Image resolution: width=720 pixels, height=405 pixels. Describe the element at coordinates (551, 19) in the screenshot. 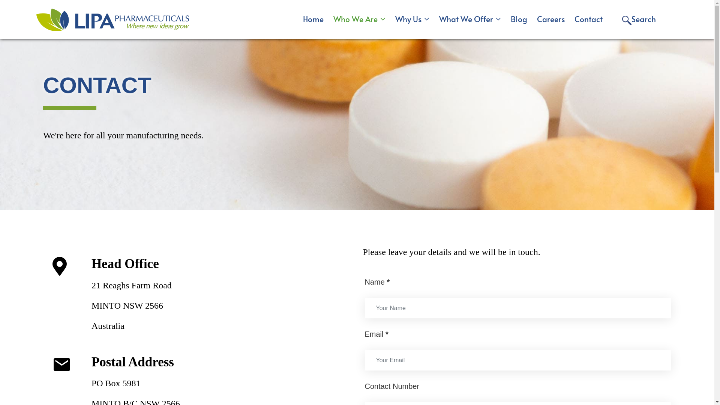

I see `Careers` at that location.